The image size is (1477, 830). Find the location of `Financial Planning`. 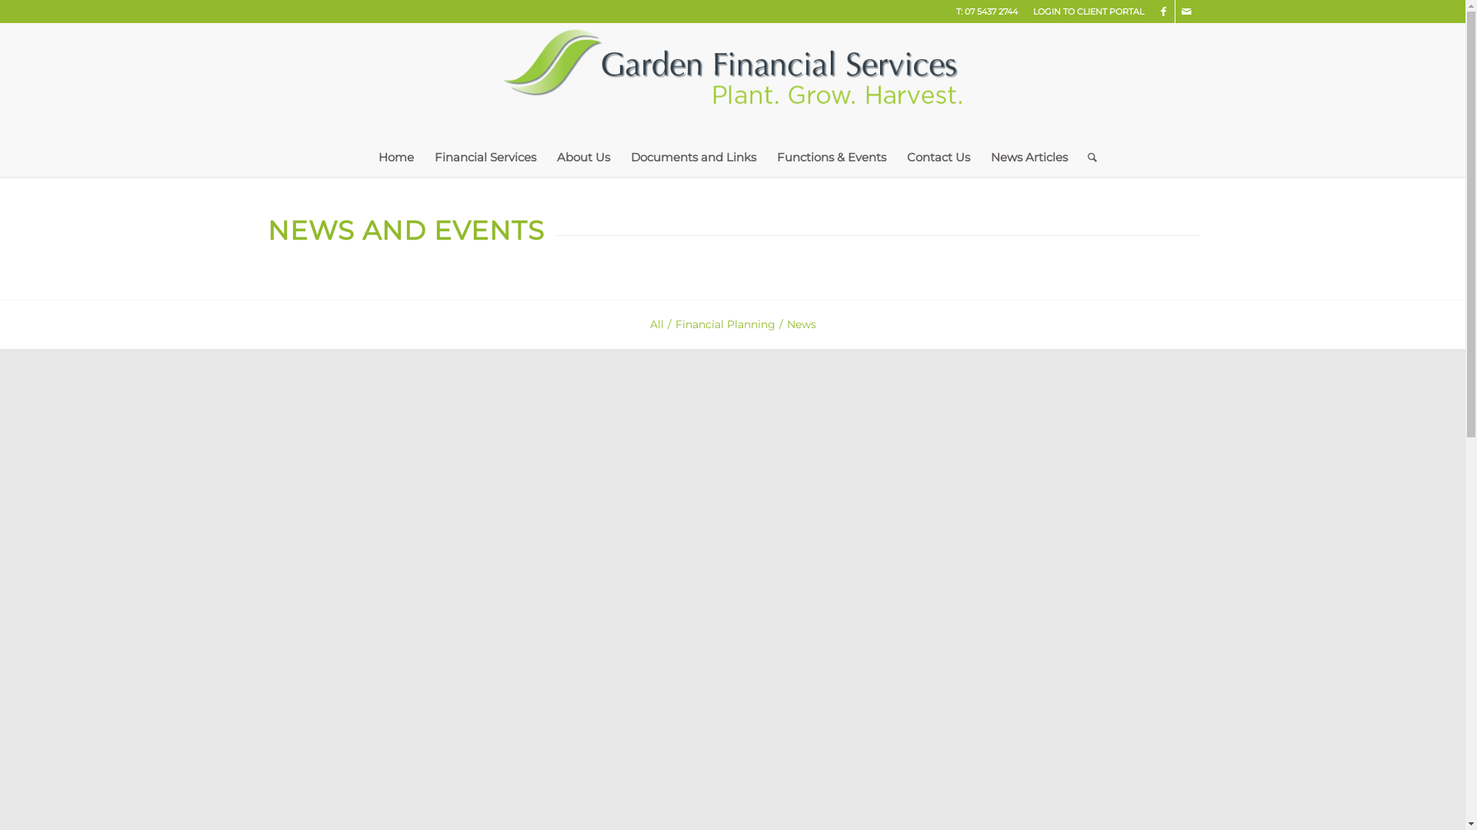

Financial Planning is located at coordinates (725, 324).